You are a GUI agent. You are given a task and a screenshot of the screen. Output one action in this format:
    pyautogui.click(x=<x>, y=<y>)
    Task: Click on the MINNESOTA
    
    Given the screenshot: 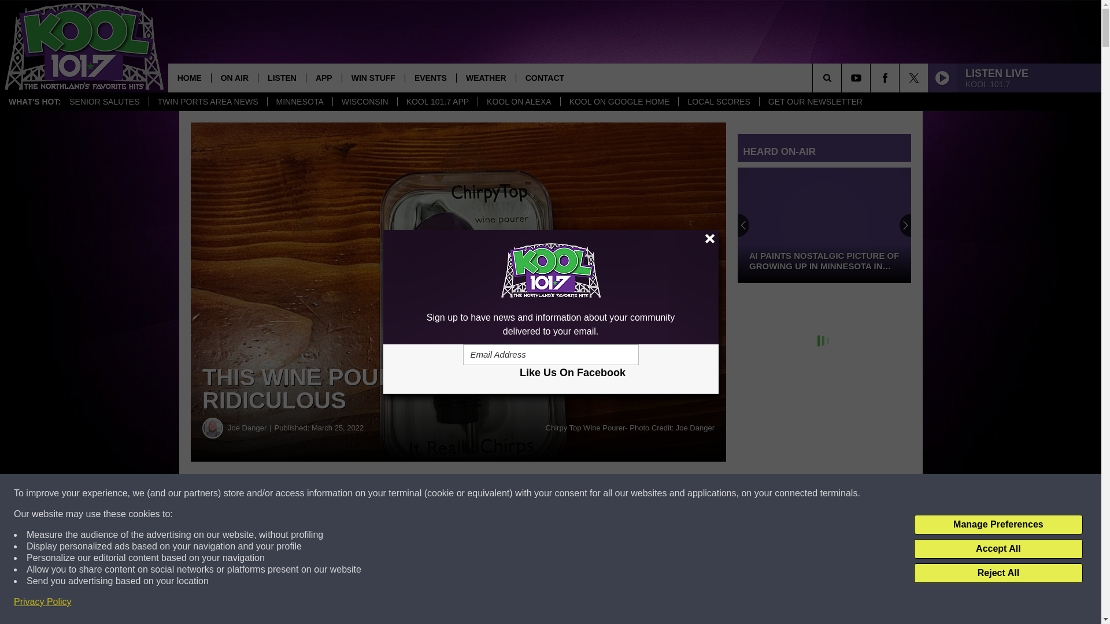 What is the action you would take?
    pyautogui.click(x=299, y=102)
    